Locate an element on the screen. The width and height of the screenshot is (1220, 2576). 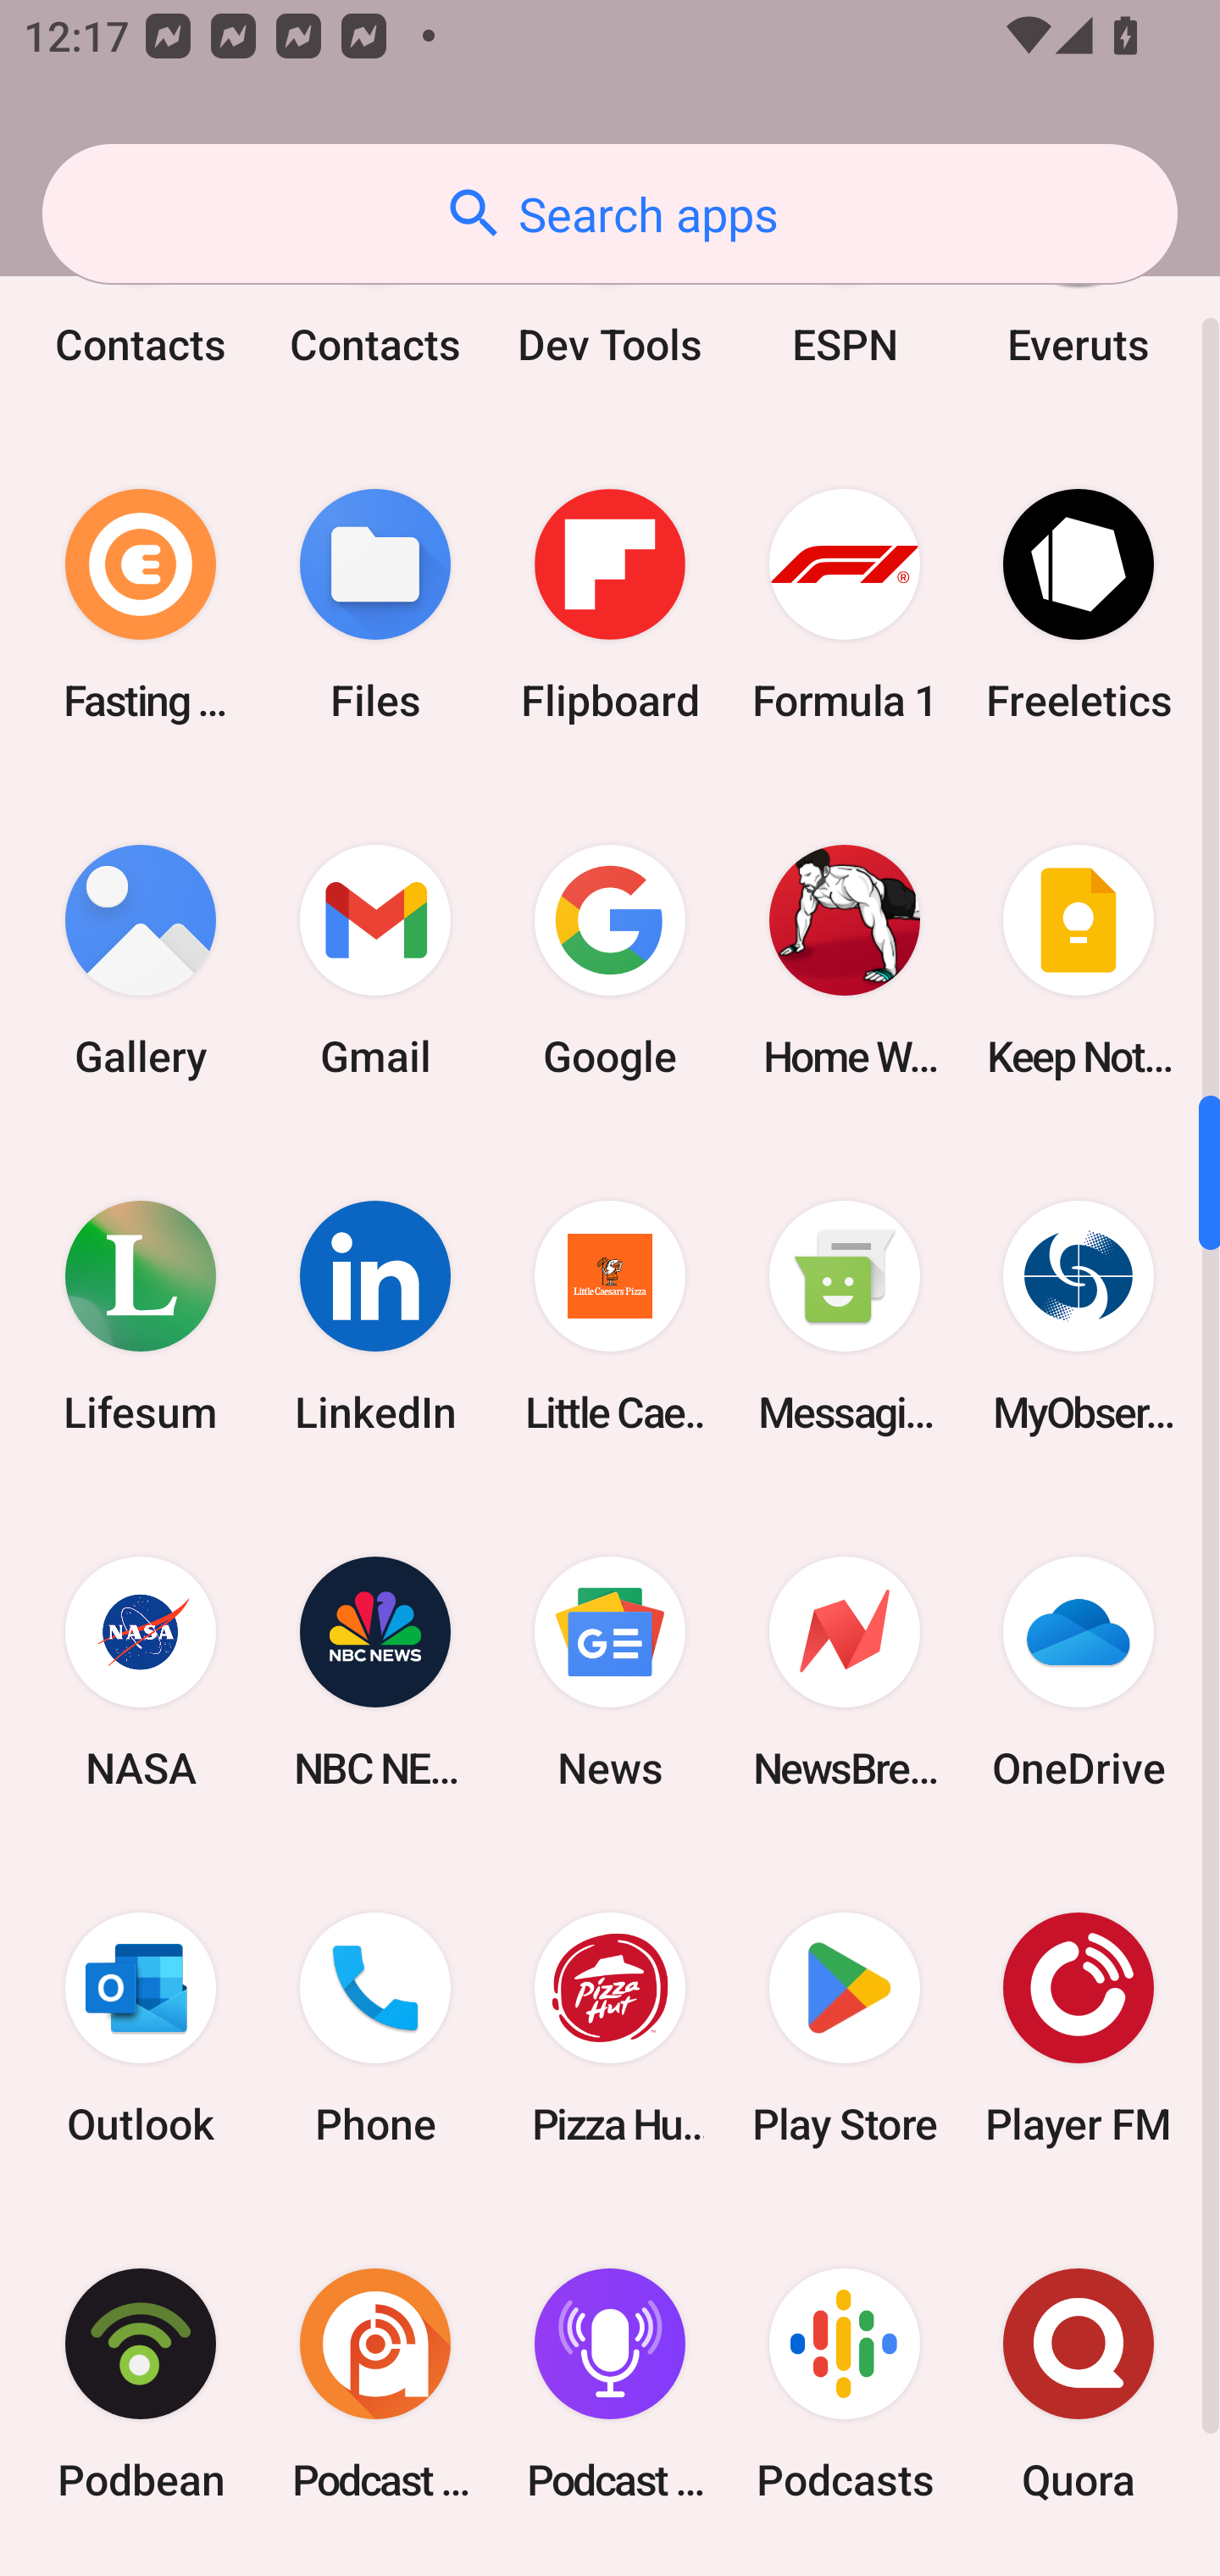
NewsBreak is located at coordinates (844, 1671).